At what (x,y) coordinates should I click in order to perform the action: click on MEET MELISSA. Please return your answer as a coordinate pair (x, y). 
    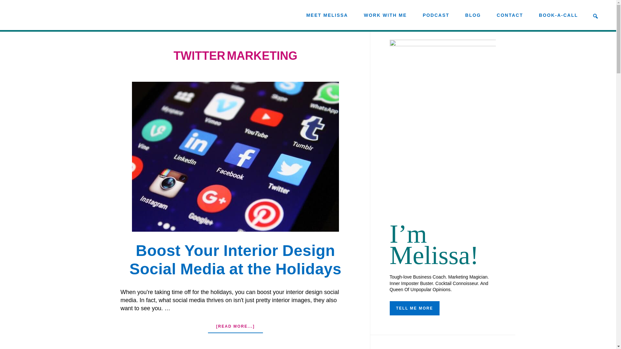
    Looking at the image, I should click on (327, 15).